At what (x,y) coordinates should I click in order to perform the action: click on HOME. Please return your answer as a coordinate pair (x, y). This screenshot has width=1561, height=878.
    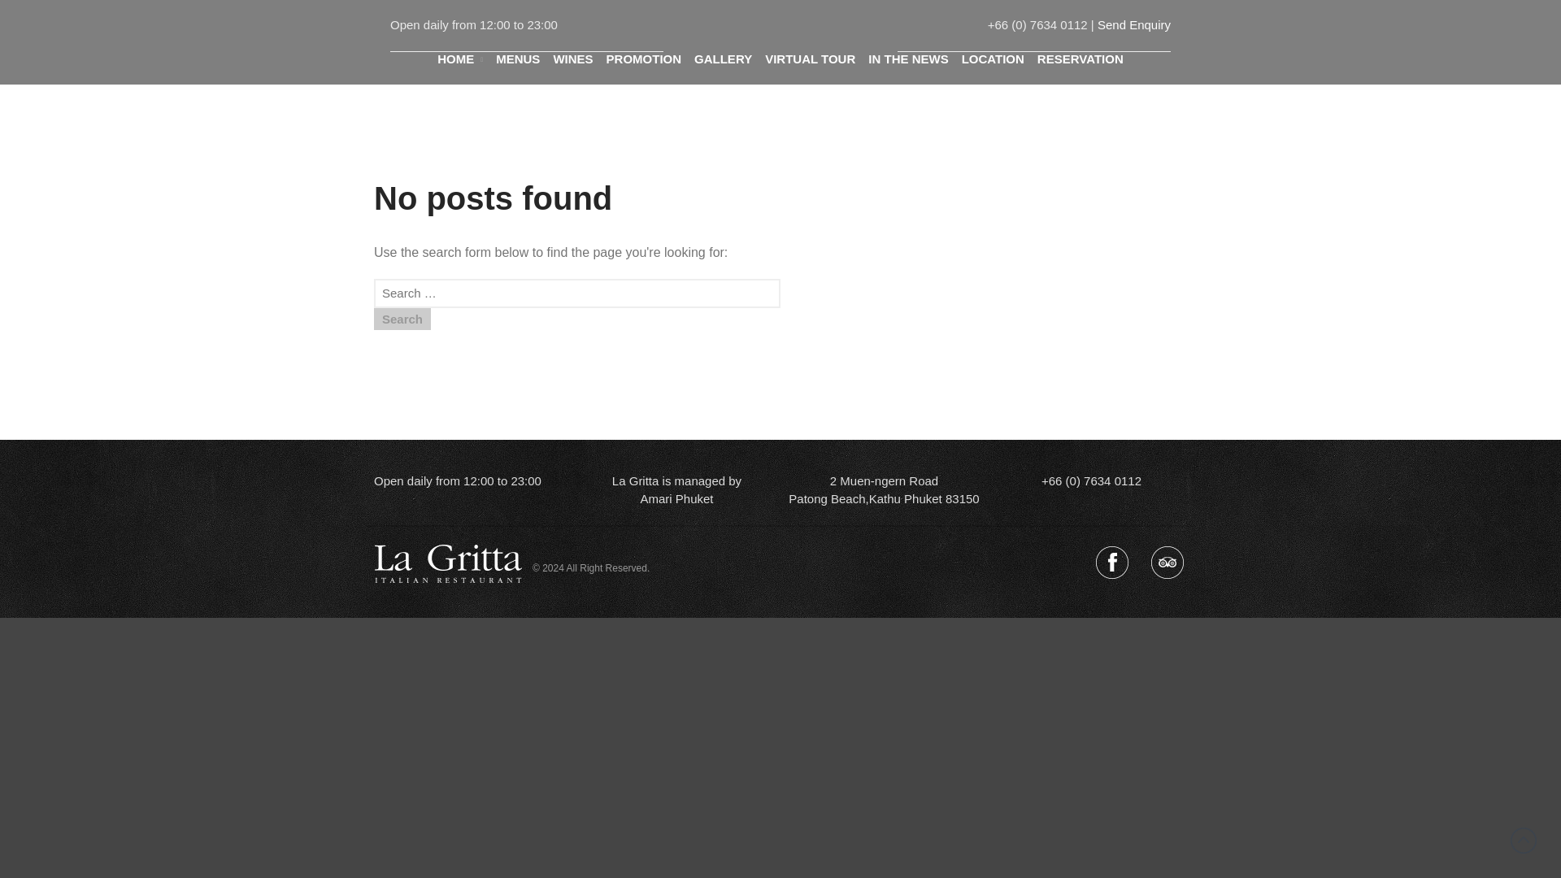
    Looking at the image, I should click on (459, 59).